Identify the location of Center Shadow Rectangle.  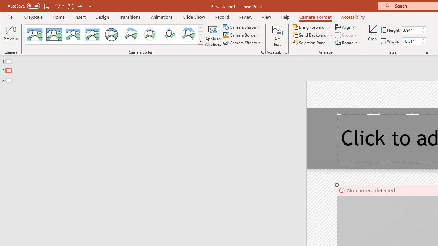
(73, 34).